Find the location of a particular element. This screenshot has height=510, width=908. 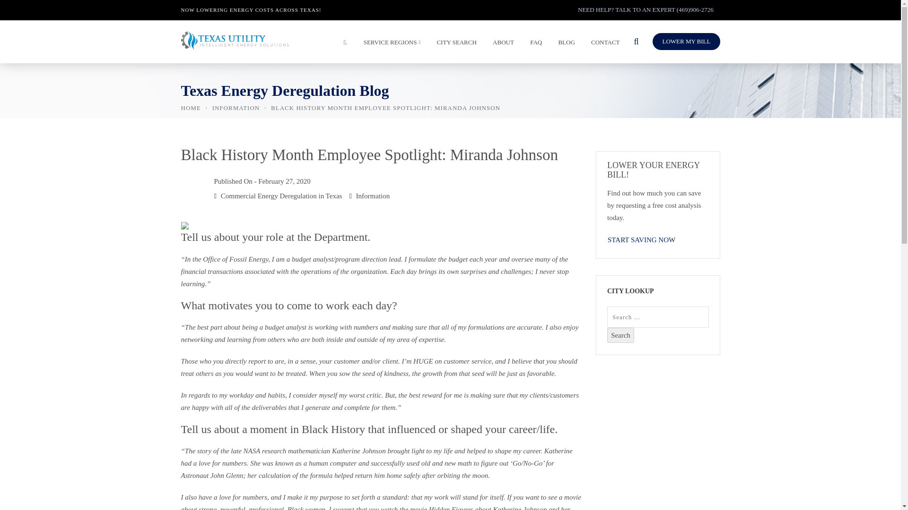

Search is located at coordinates (620, 335).